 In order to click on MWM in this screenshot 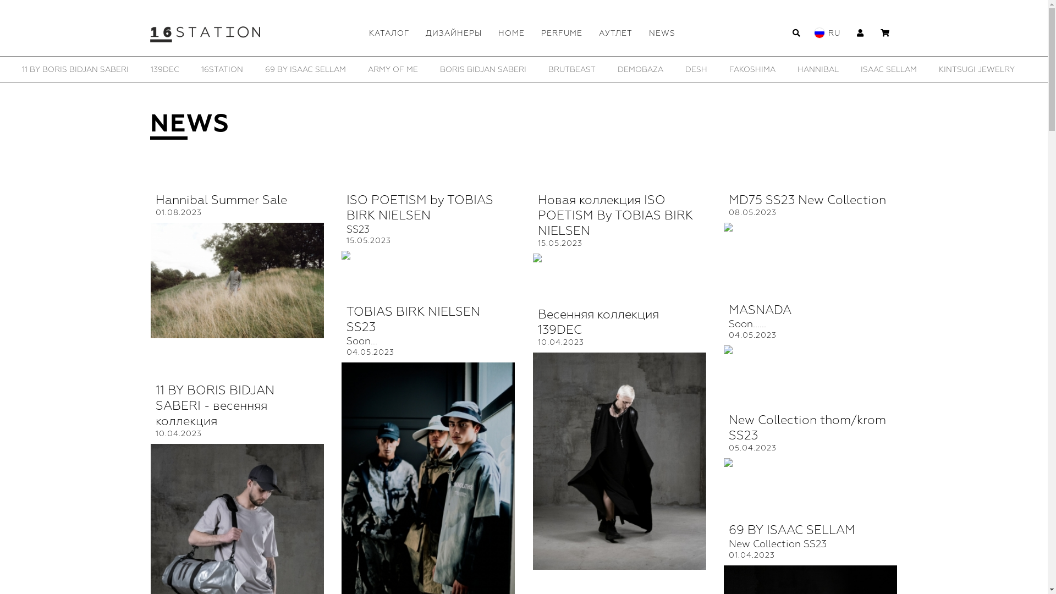, I will do `click(515, 69)`.